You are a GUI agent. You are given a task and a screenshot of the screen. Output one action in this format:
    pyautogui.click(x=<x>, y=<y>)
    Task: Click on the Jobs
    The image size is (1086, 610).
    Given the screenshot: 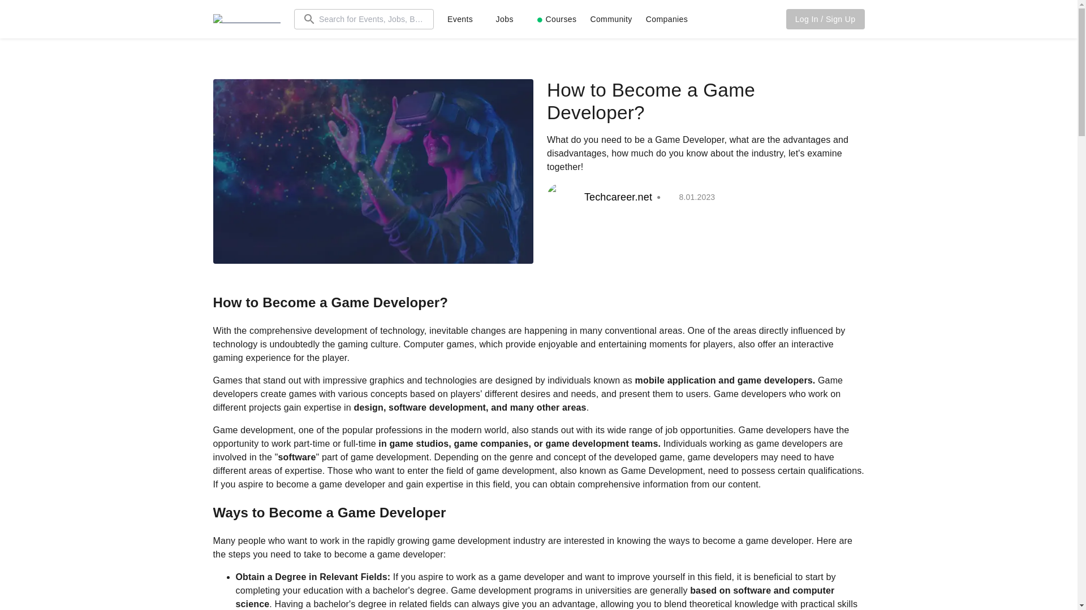 What is the action you would take?
    pyautogui.click(x=505, y=19)
    